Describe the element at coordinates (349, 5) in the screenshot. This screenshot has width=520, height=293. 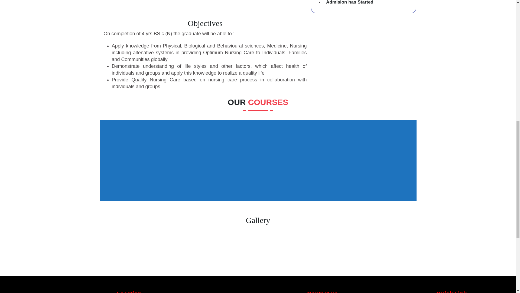
I see `Pay Your Fees Online` at that location.